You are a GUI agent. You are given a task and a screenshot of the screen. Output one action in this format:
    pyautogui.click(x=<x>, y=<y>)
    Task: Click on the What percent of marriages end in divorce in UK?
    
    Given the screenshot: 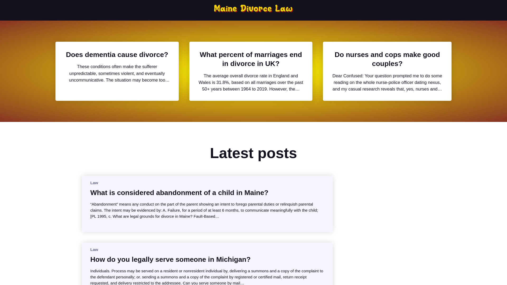 What is the action you would take?
    pyautogui.click(x=251, y=59)
    